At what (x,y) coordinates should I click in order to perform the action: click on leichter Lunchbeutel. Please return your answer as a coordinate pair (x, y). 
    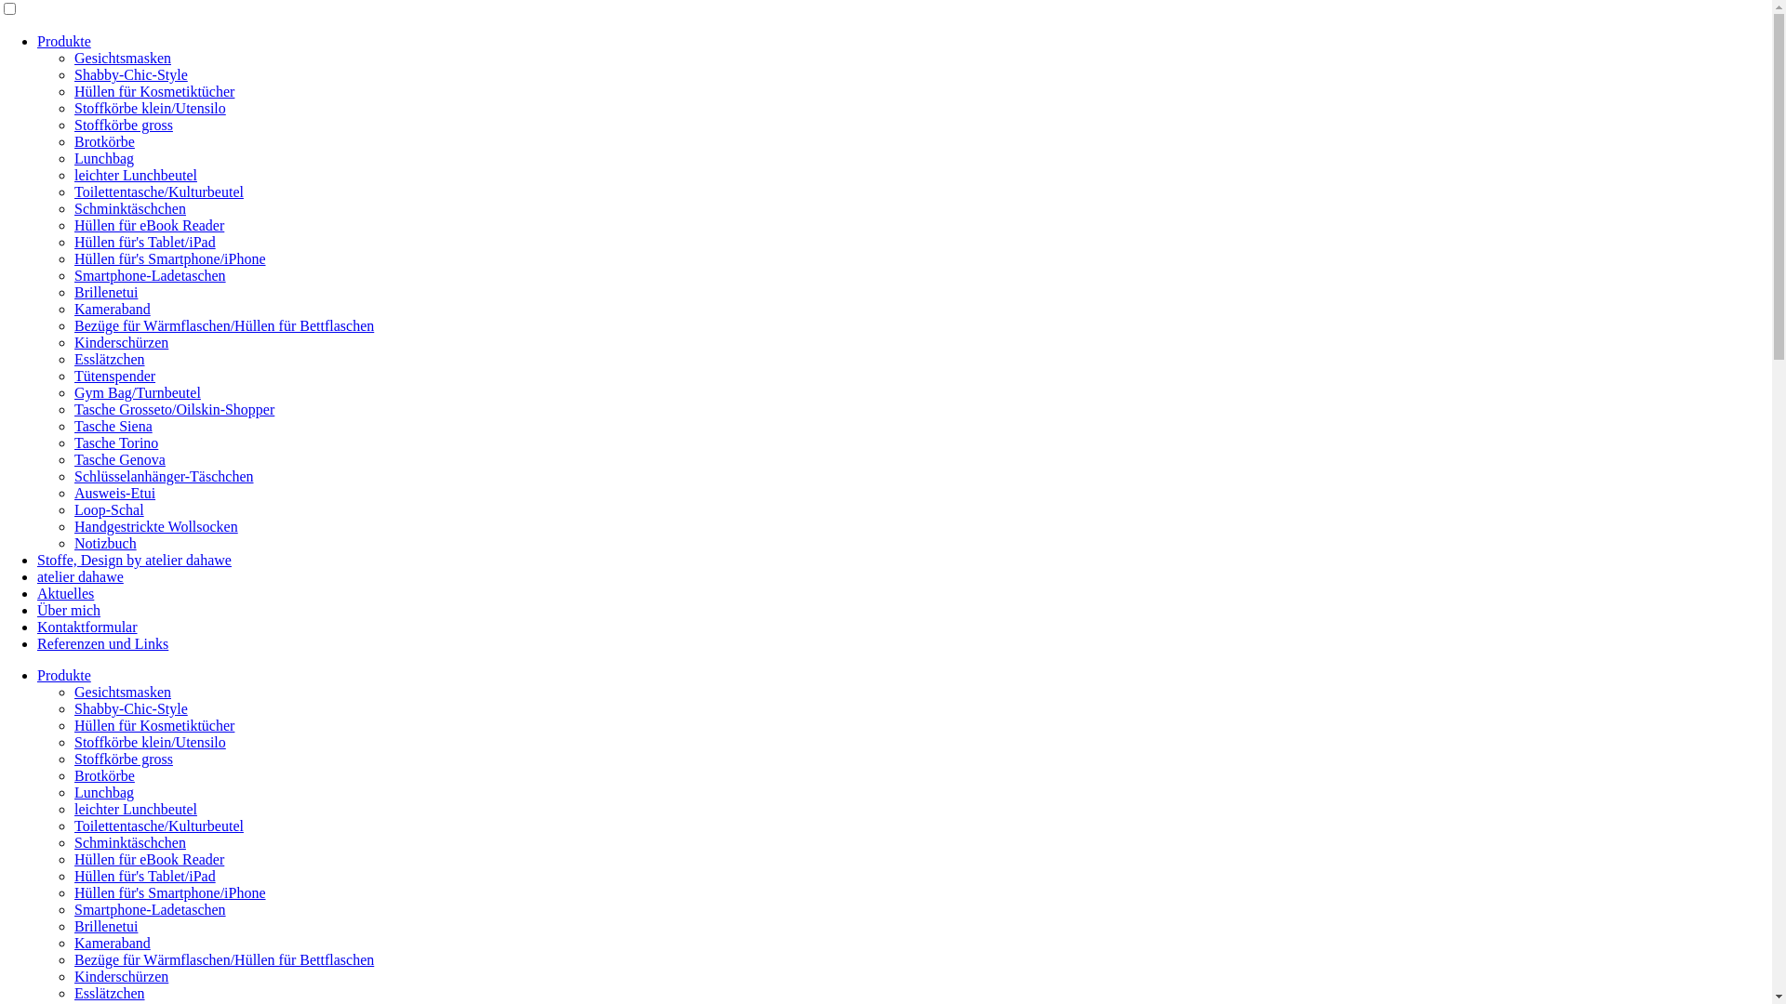
    Looking at the image, I should click on (136, 809).